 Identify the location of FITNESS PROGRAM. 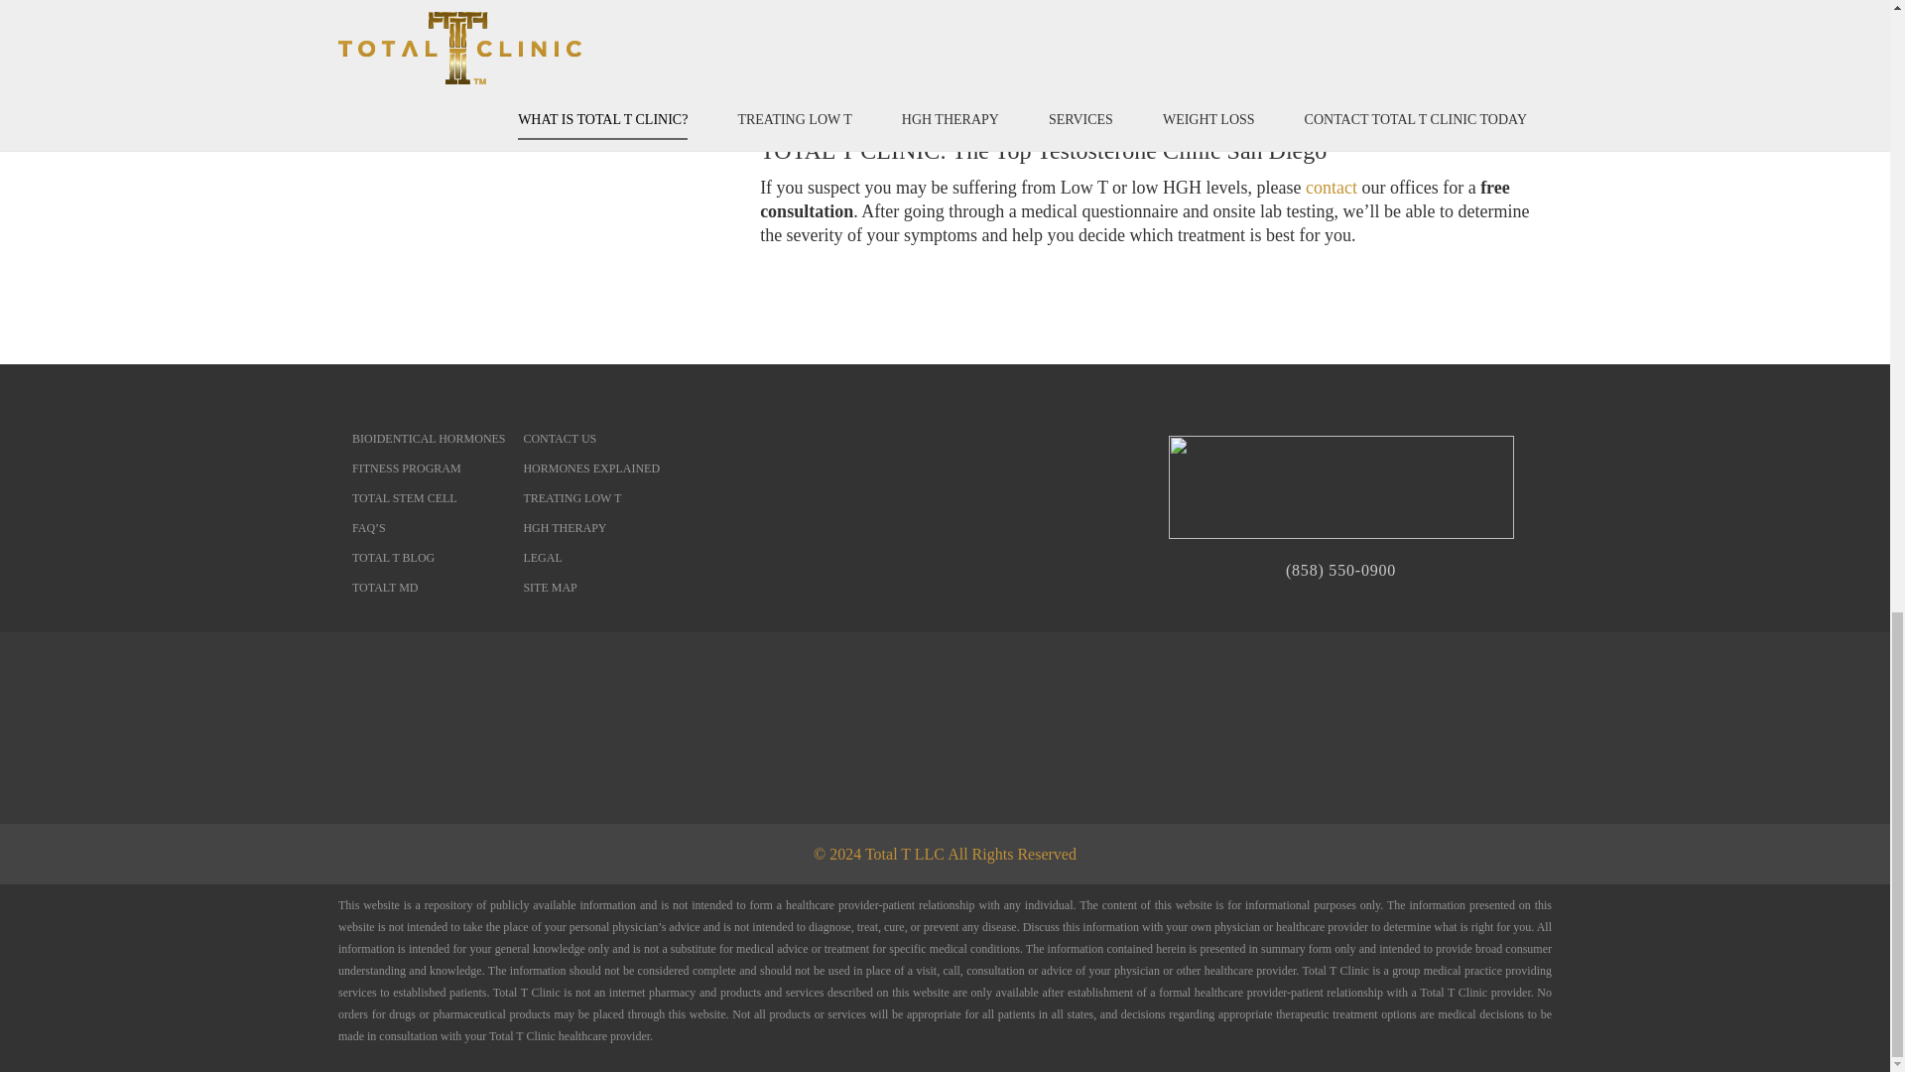
(407, 469).